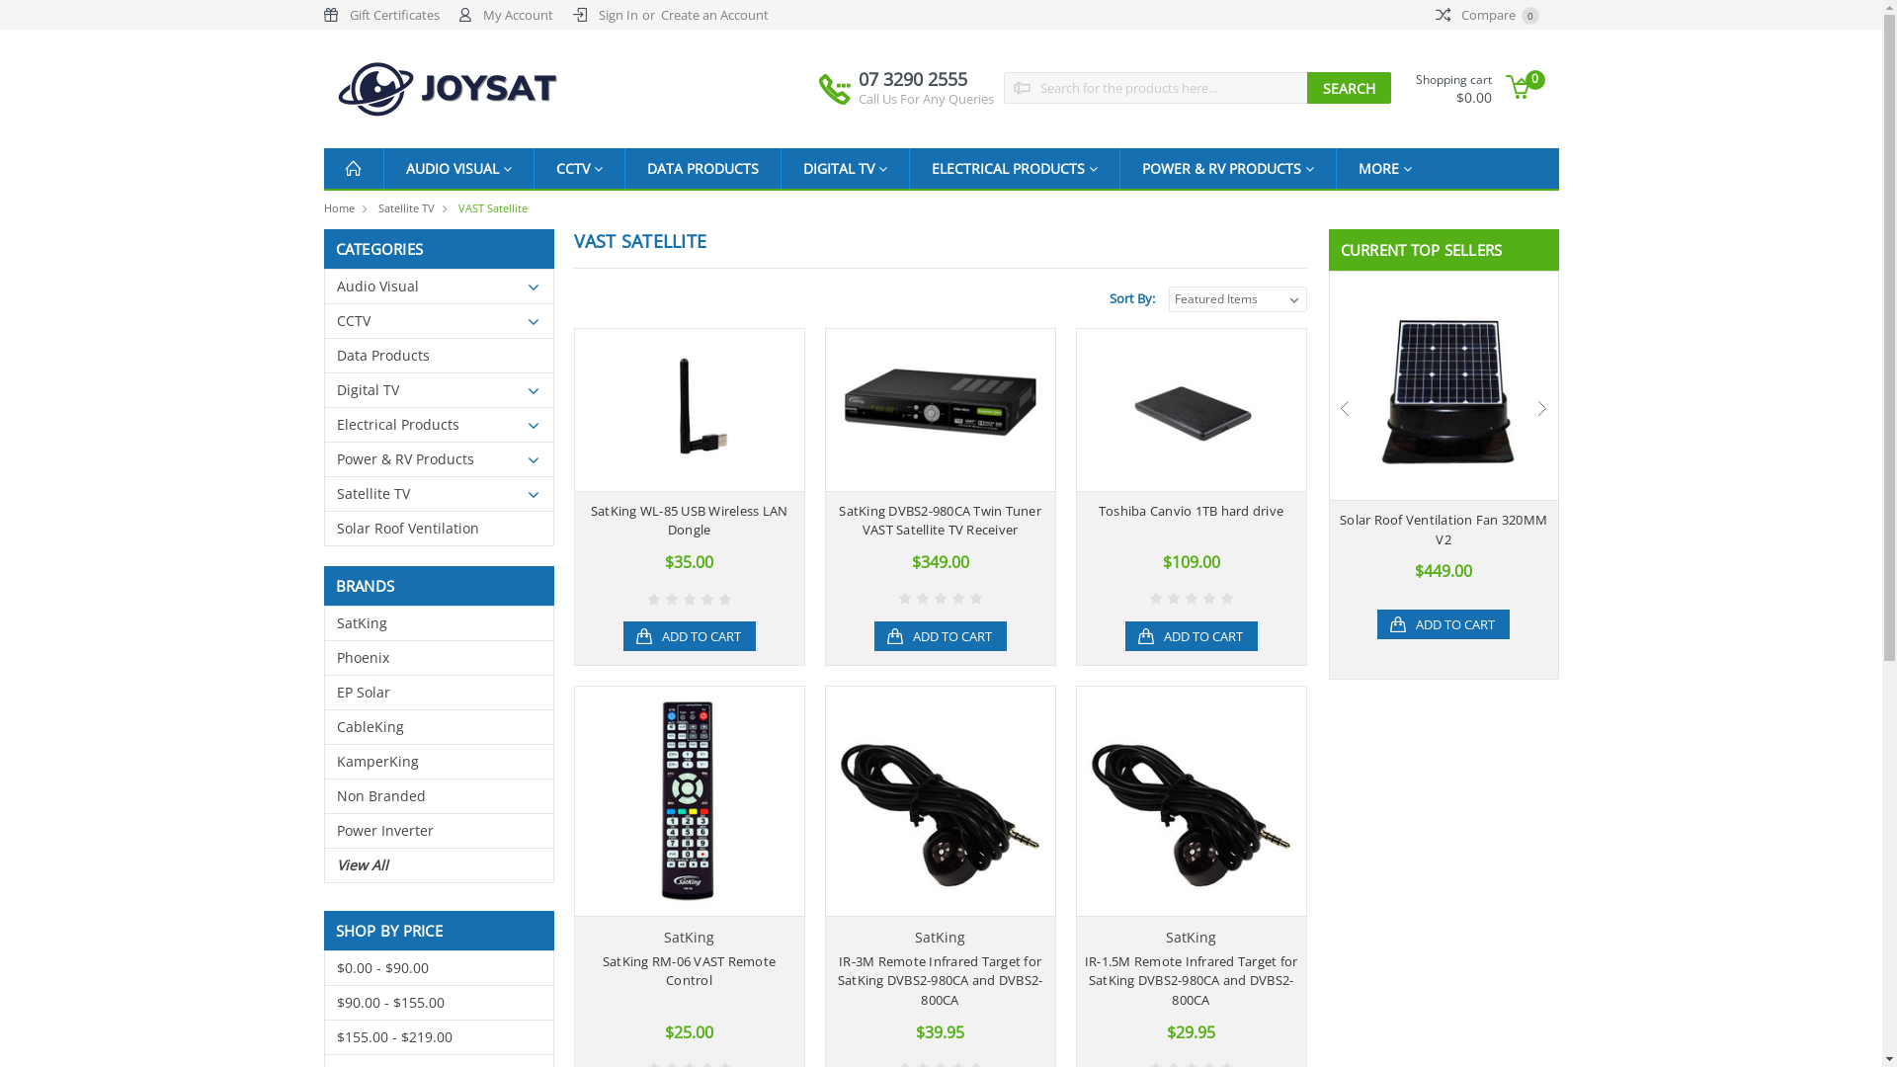 The height and width of the screenshot is (1067, 1897). I want to click on Solar Roof Ventilation Fan 320MM V2, so click(1443, 530).